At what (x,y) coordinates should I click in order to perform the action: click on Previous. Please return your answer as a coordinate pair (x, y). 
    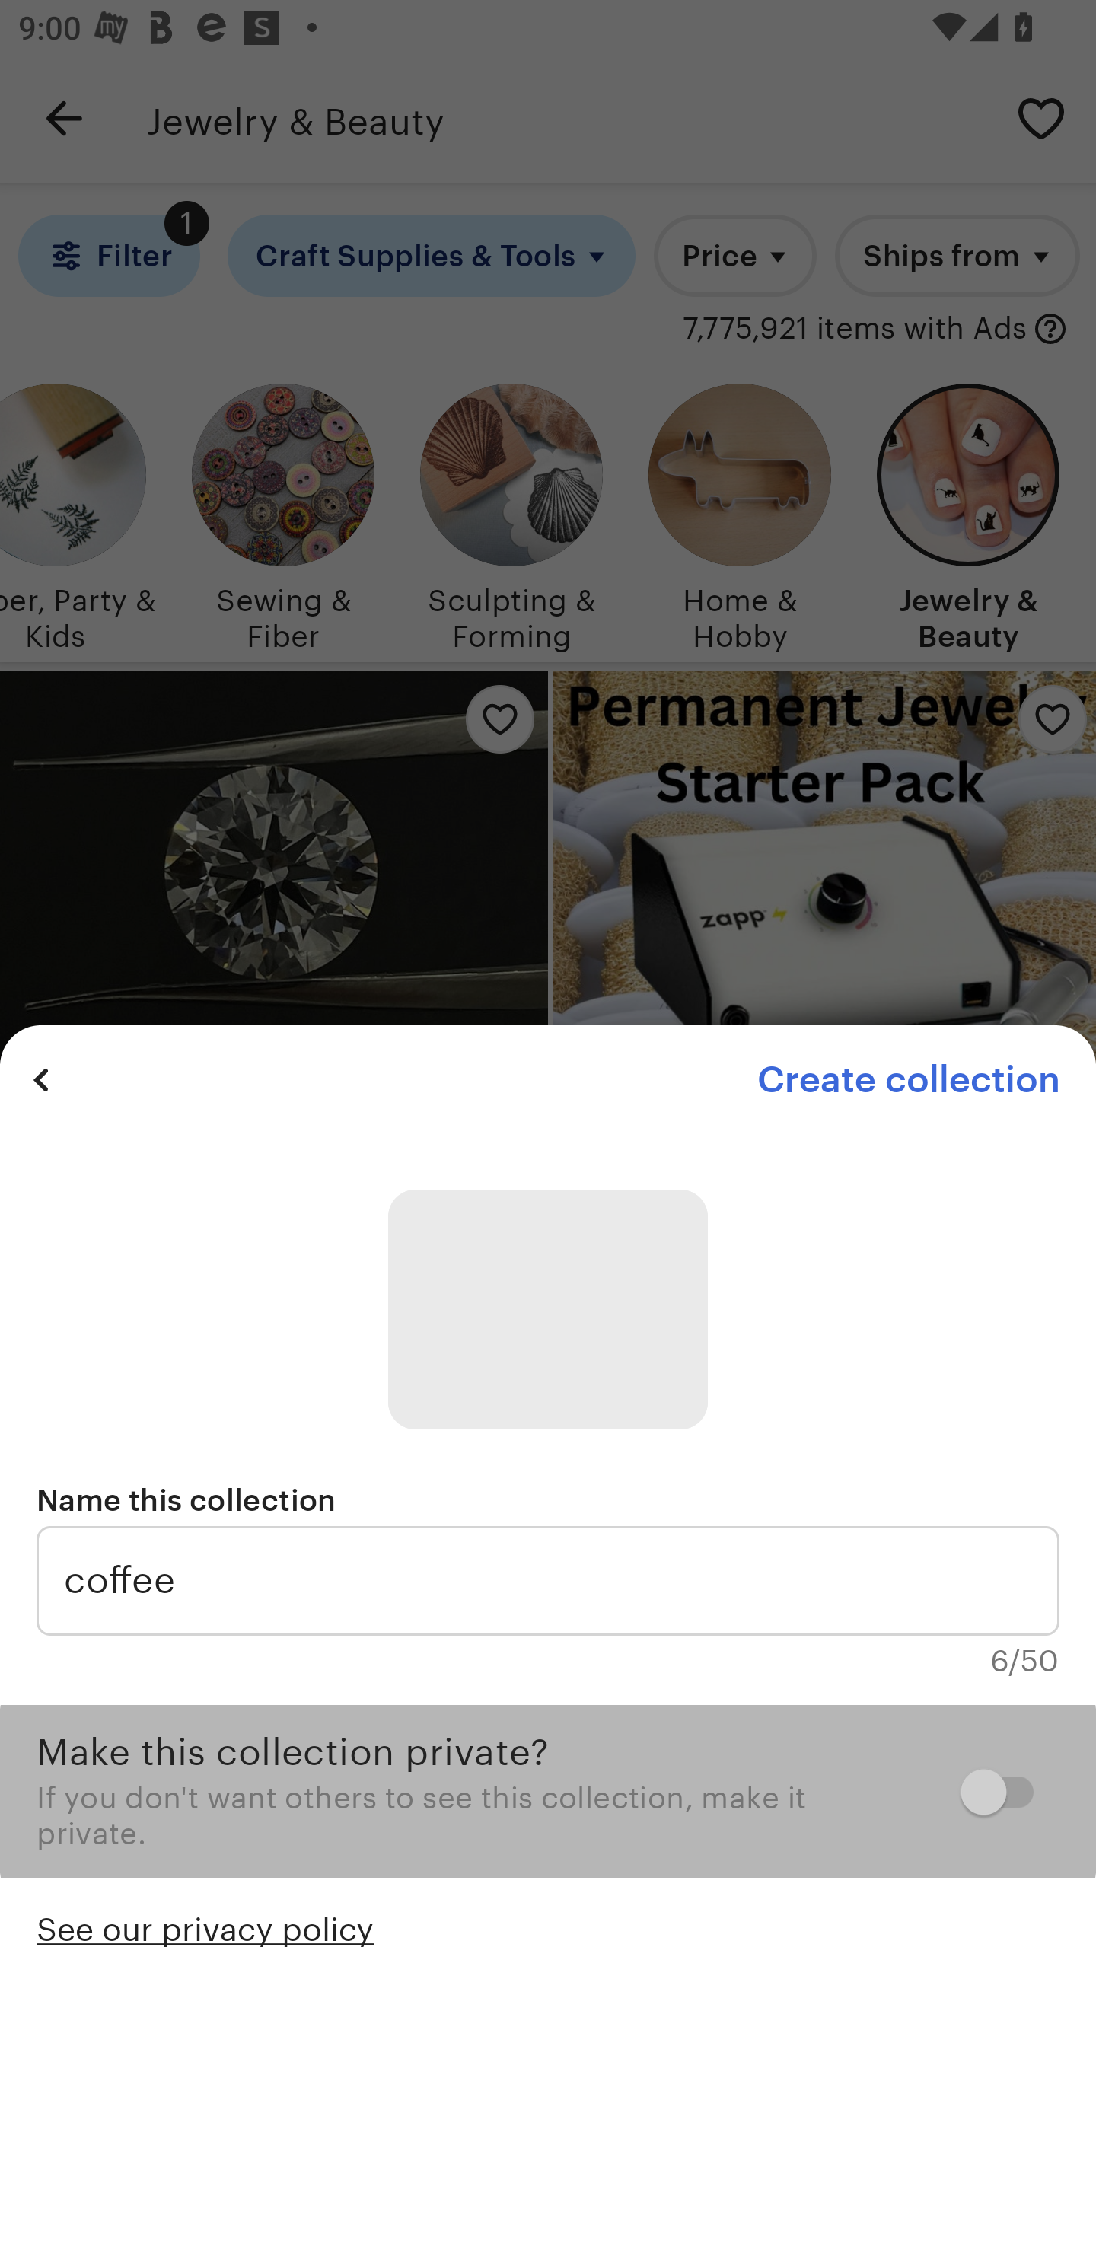
    Looking at the image, I should click on (41, 1079).